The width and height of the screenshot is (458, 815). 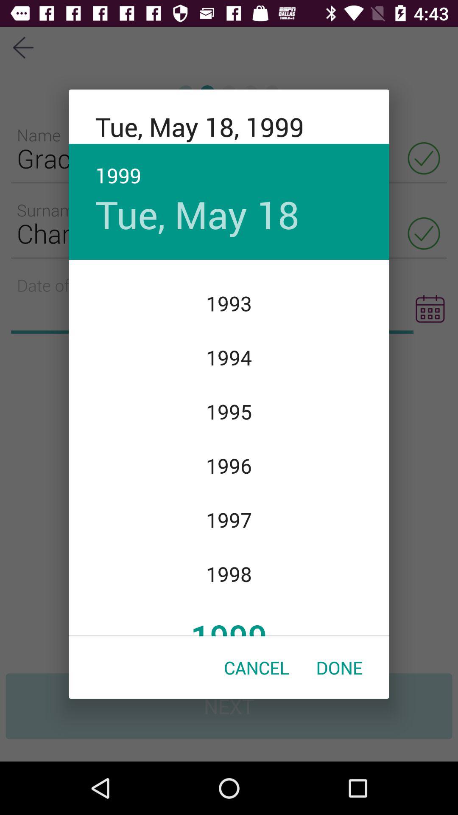 I want to click on turn on the icon below the 1999 item, so click(x=339, y=667).